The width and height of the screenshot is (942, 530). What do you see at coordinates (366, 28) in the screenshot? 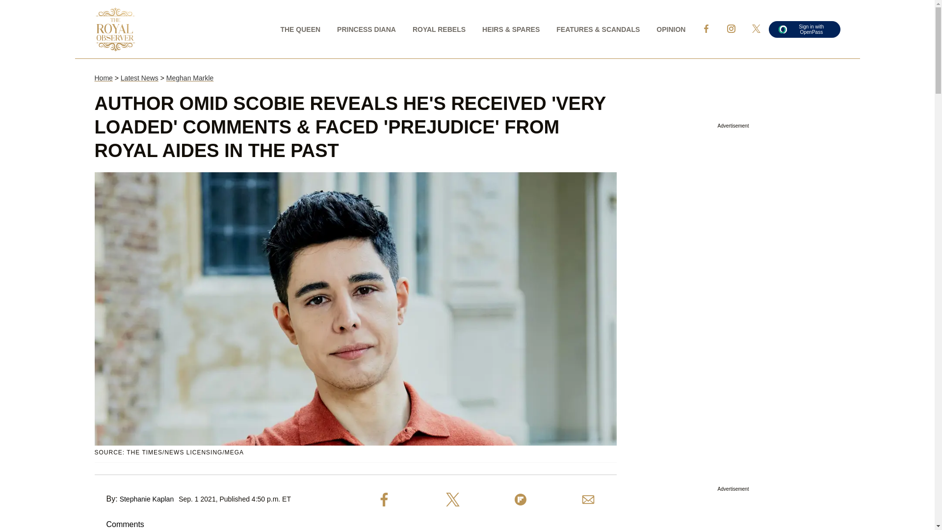
I see `PRINCESS DIANA` at bounding box center [366, 28].